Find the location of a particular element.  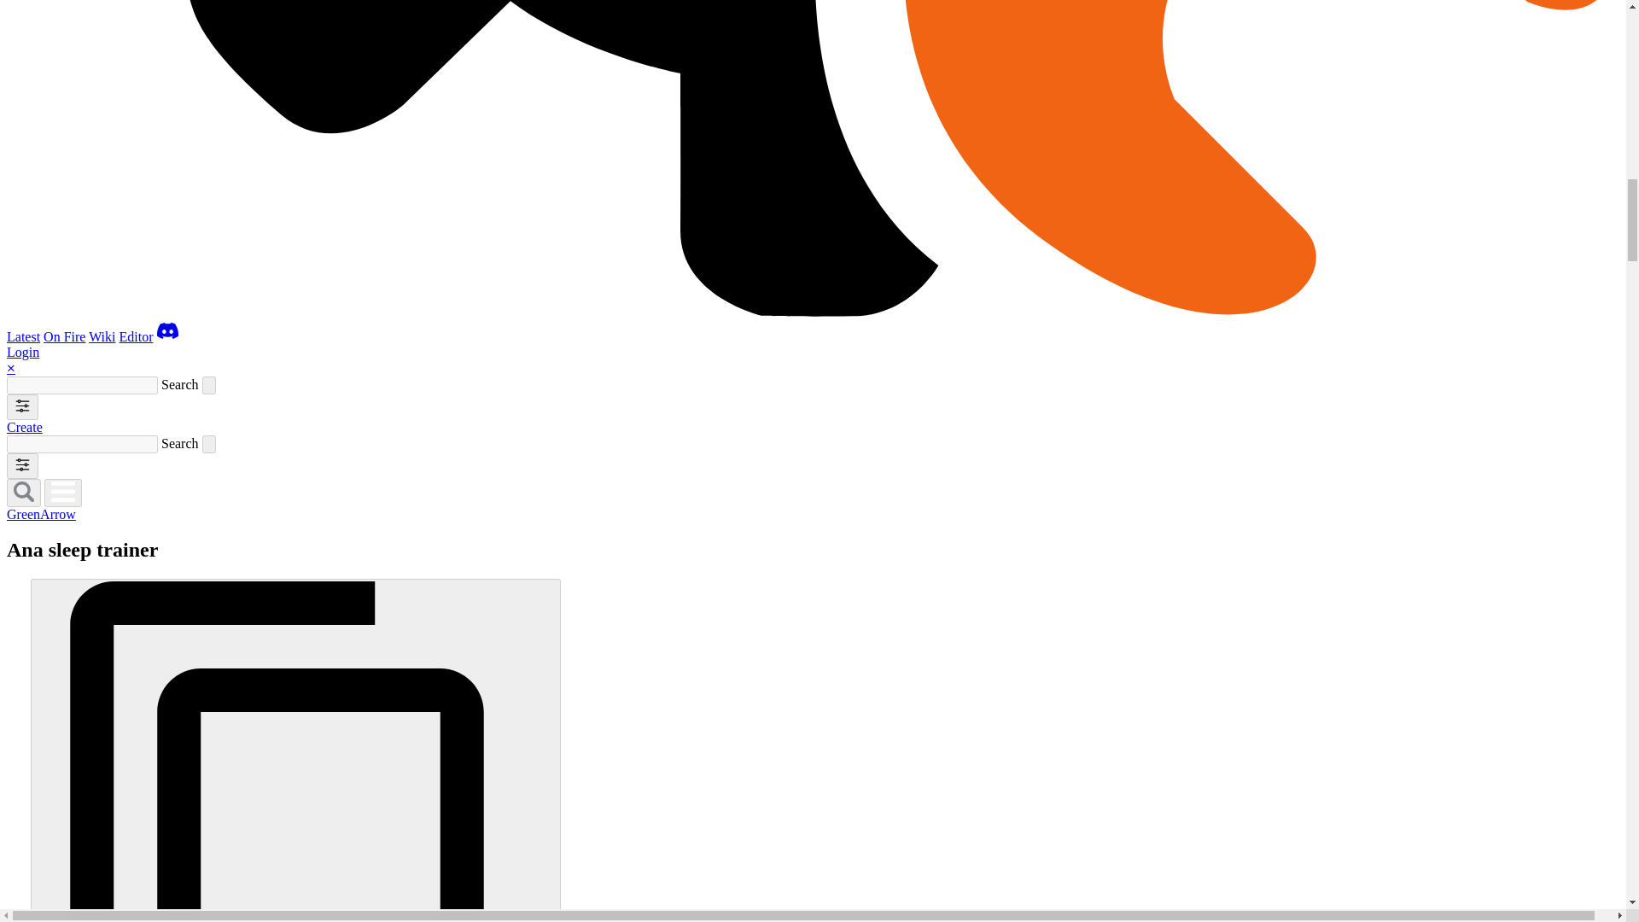

On Fire is located at coordinates (64, 336).